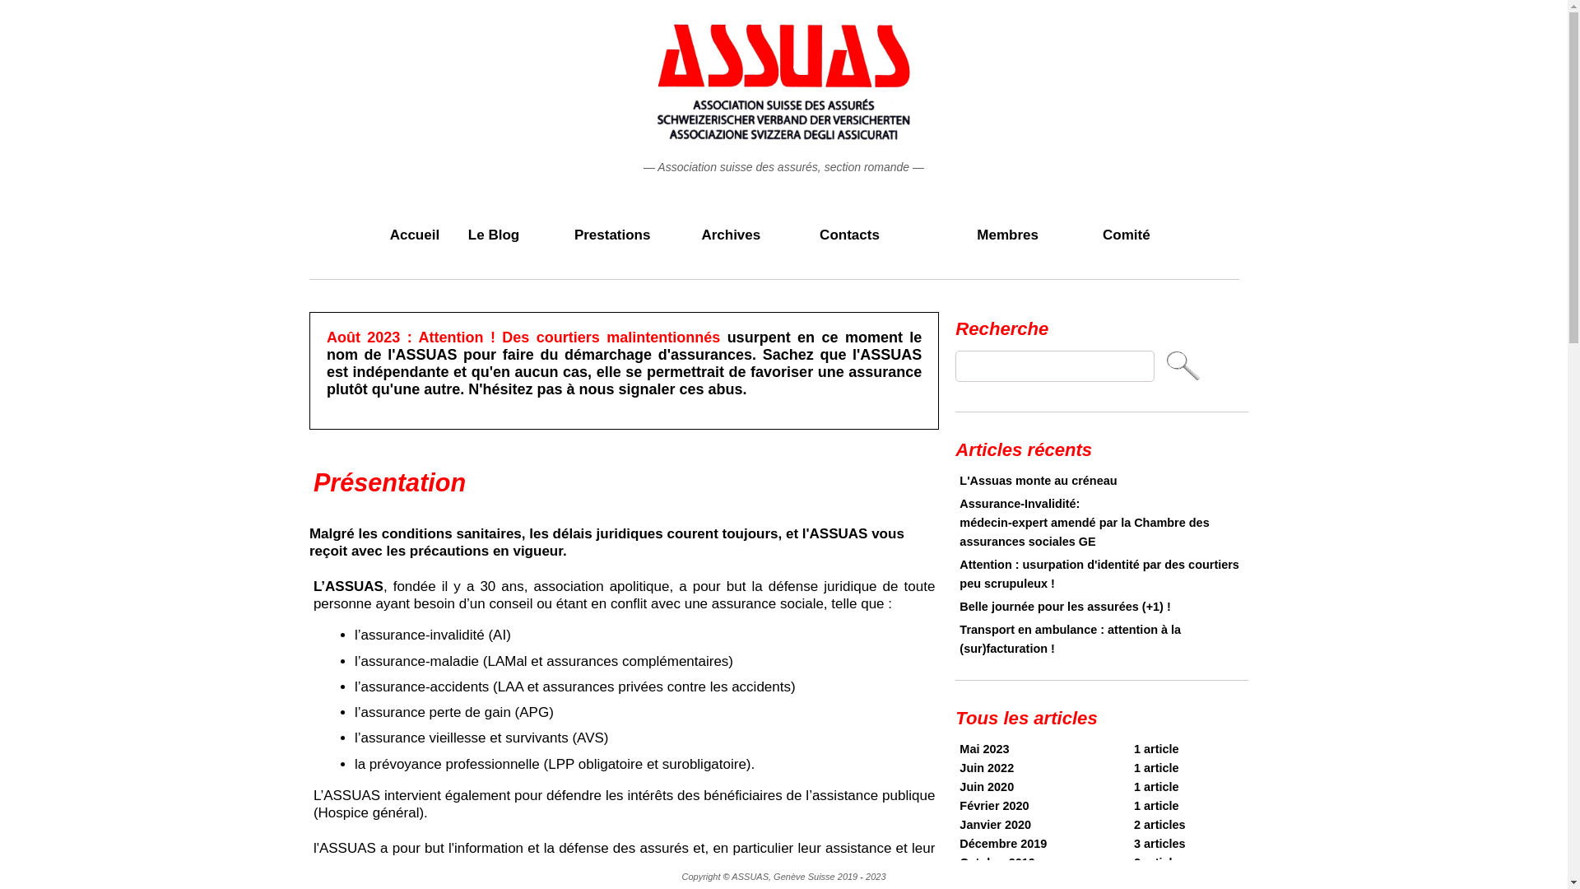 This screenshot has width=1580, height=889. I want to click on Prestations, so click(612, 235).